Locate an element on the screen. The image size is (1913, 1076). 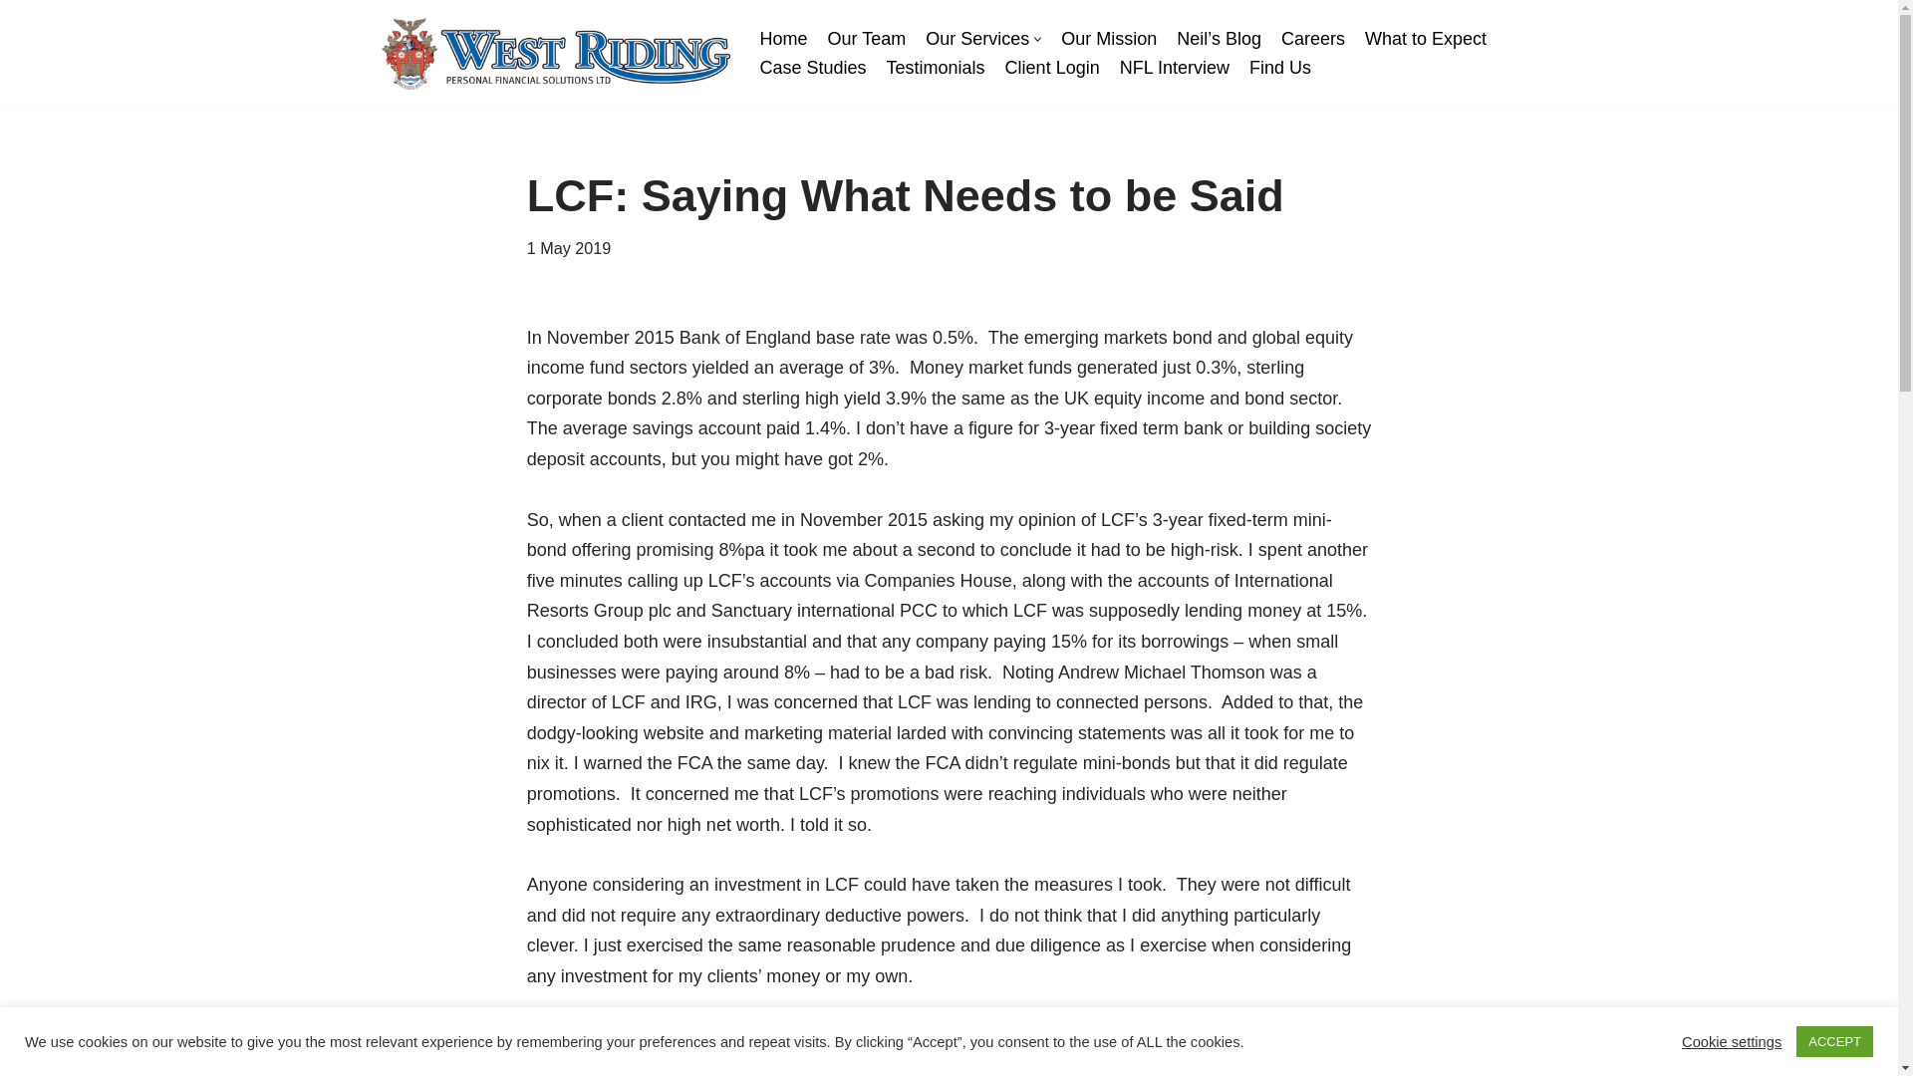
Our Team is located at coordinates (867, 39).